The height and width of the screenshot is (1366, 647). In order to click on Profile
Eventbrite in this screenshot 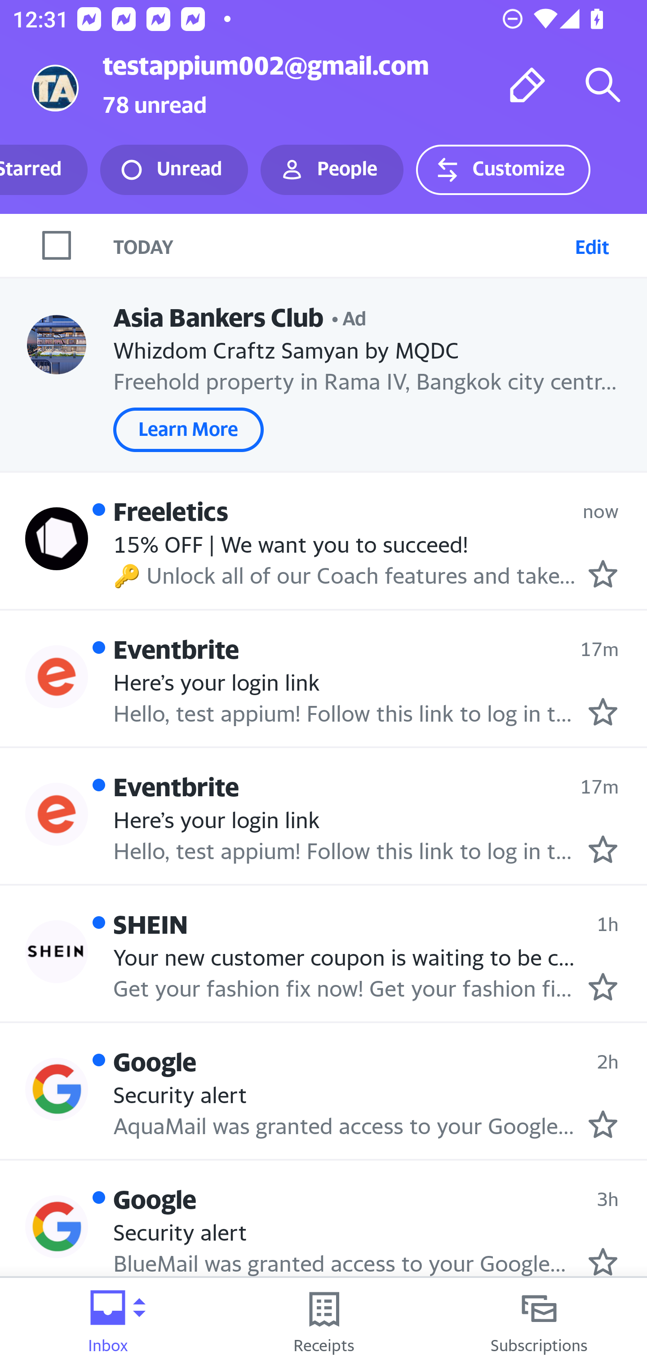, I will do `click(57, 676)`.